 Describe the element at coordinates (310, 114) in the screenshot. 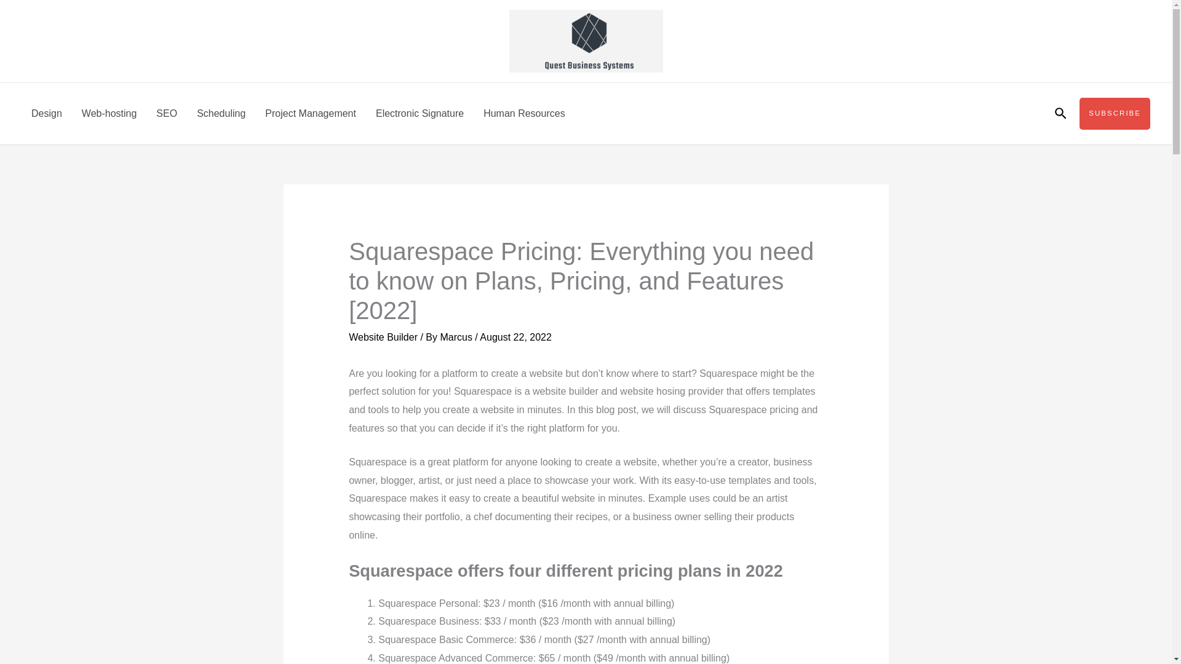

I see `Project Management` at that location.